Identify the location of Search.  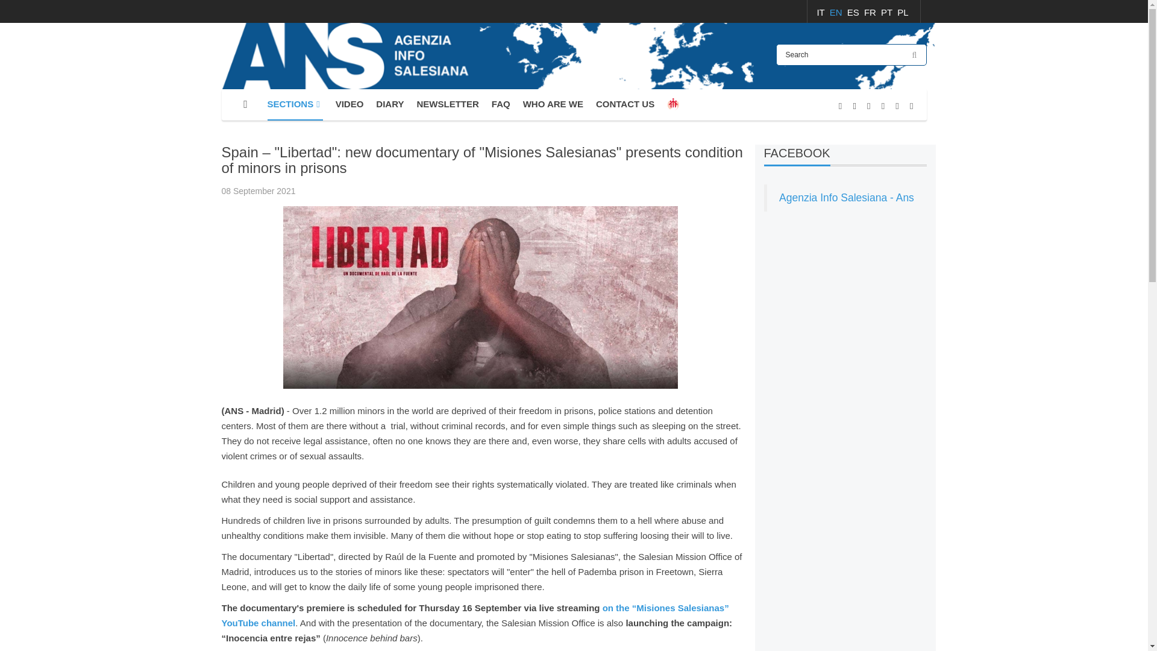
(851, 55).